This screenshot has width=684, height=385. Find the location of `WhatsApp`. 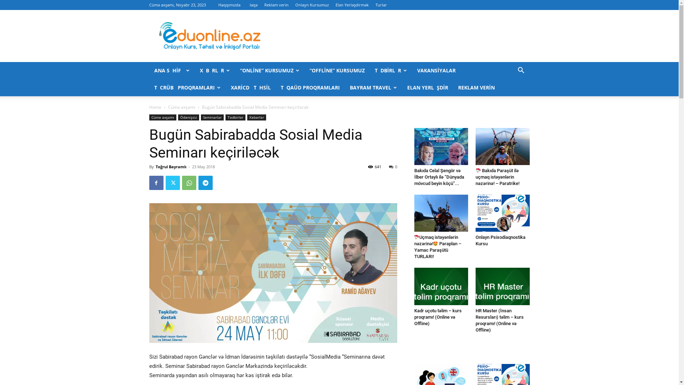

WhatsApp is located at coordinates (189, 183).